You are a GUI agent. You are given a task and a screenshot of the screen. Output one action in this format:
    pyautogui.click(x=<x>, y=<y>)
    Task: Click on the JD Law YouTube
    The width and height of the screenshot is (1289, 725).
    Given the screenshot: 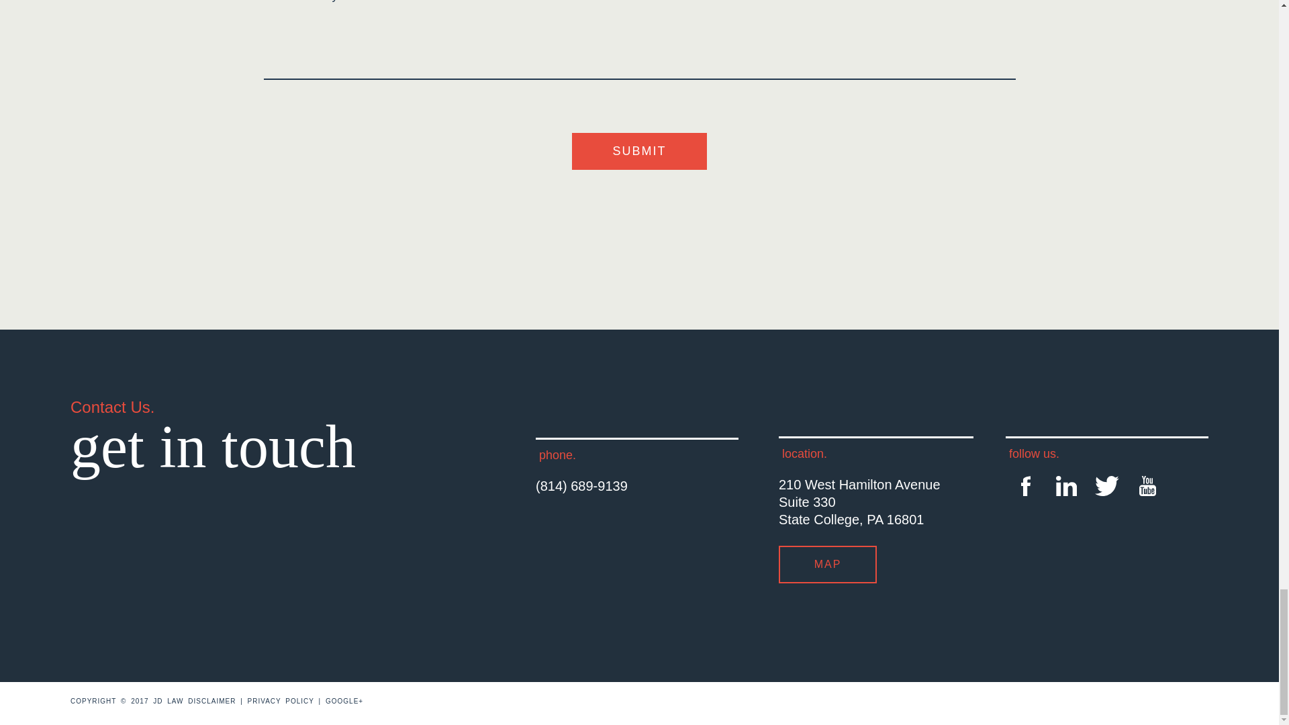 What is the action you would take?
    pyautogui.click(x=1147, y=487)
    